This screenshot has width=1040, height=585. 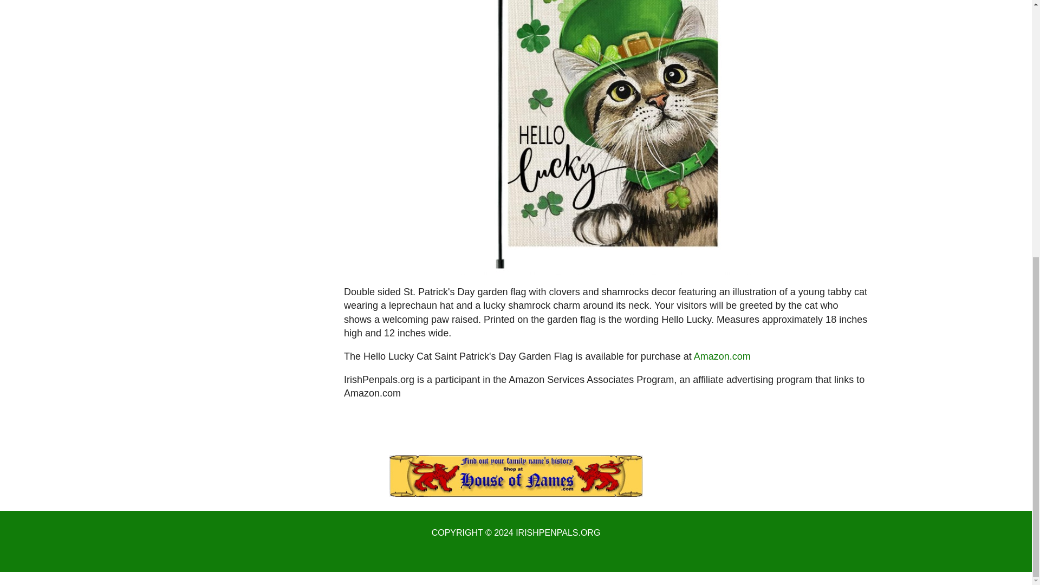 I want to click on HouseOfNames Last Name Histories and Coat of Arms, so click(x=516, y=476).